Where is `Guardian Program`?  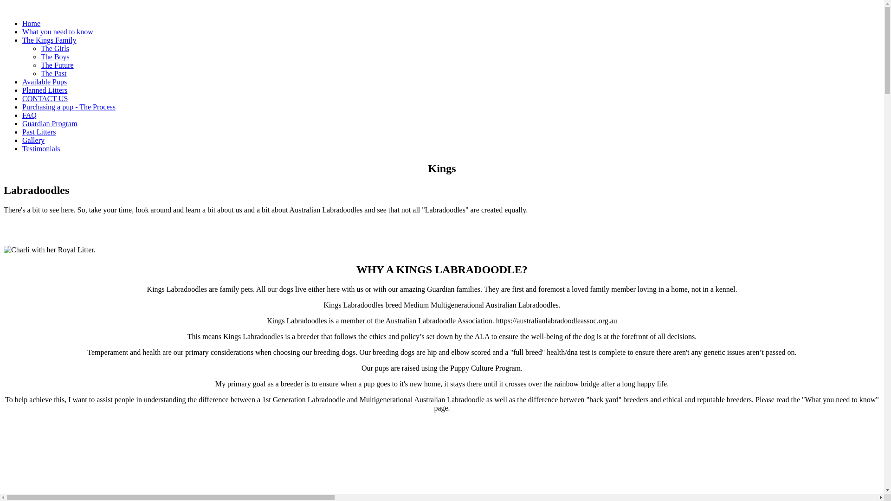
Guardian Program is located at coordinates (50, 123).